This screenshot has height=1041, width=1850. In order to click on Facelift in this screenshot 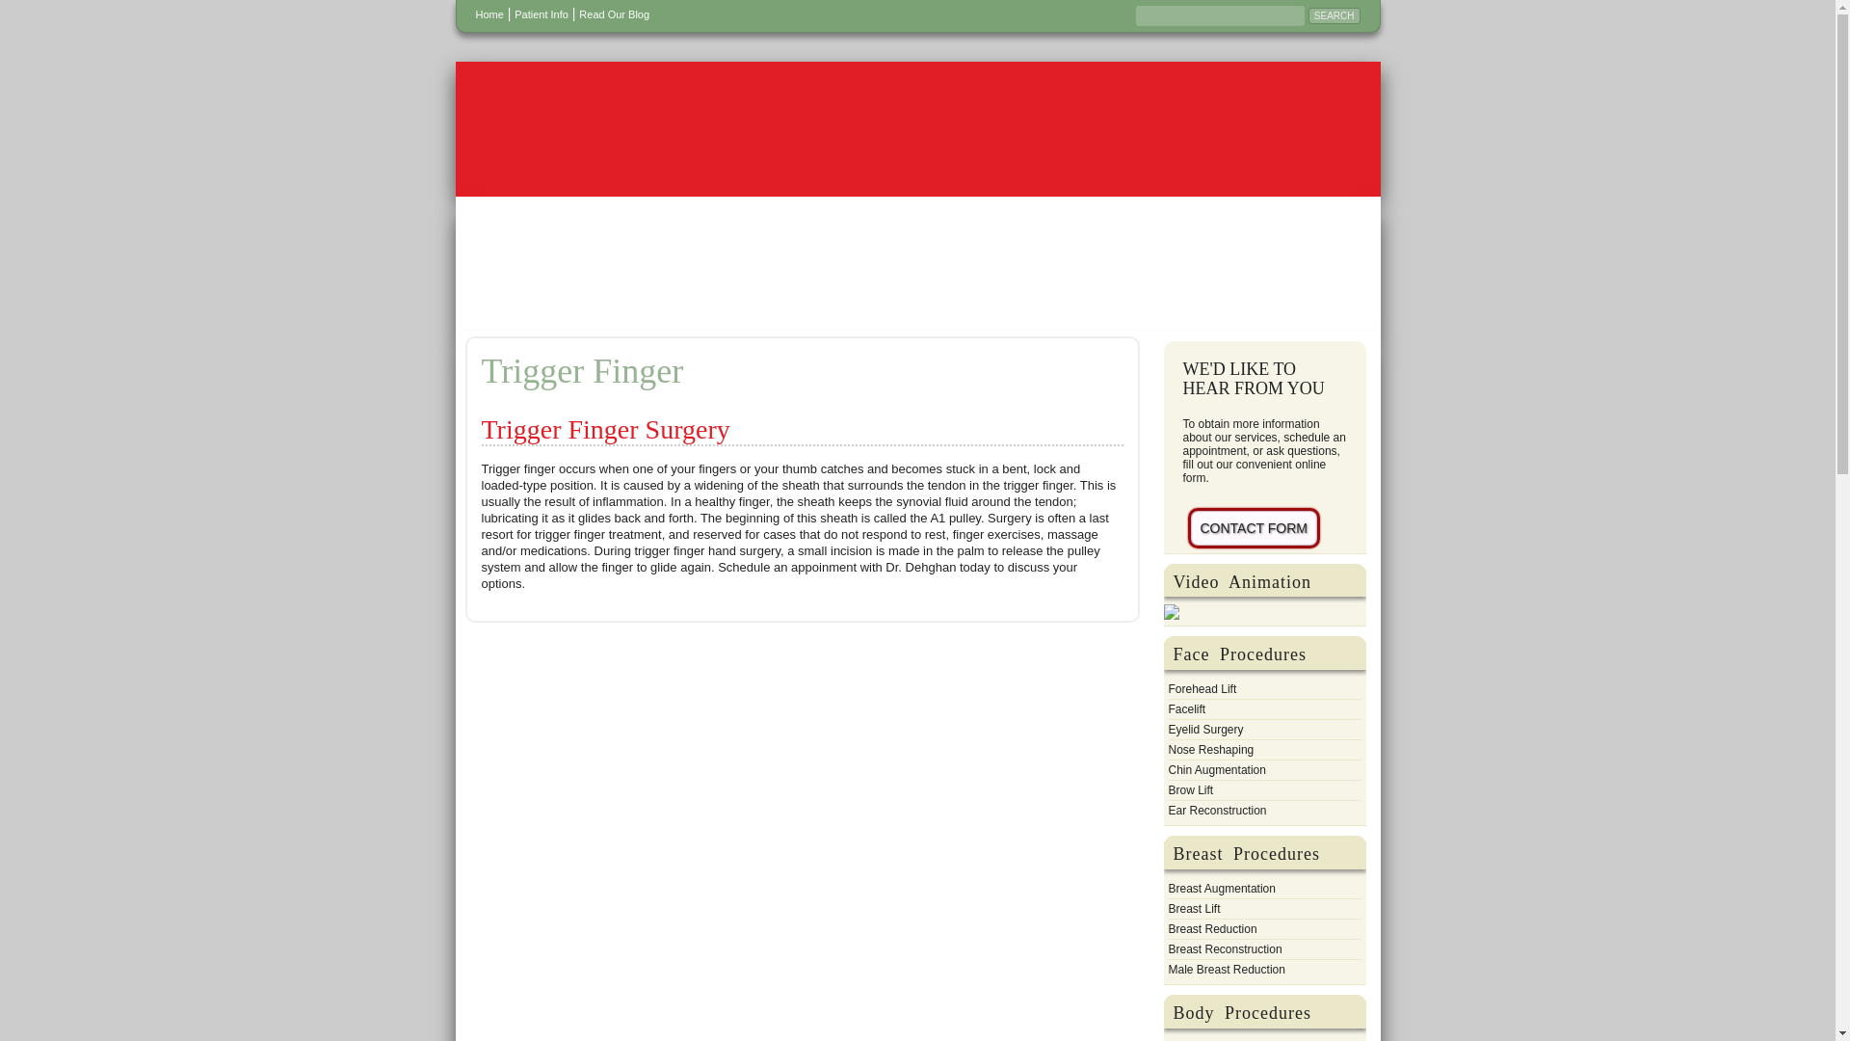, I will do `click(1186, 709)`.